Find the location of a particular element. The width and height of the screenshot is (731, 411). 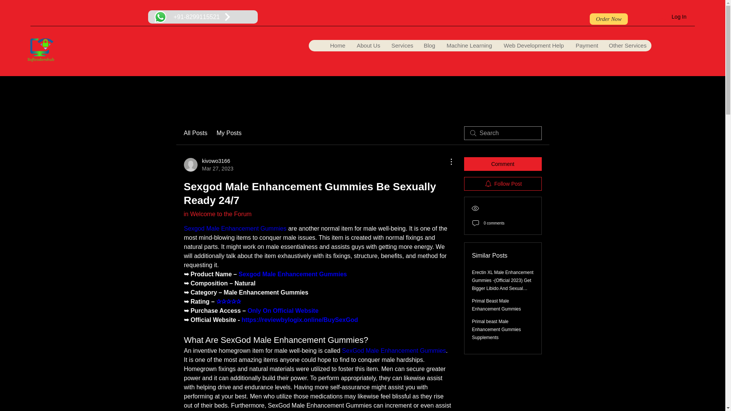

Log In is located at coordinates (672, 17).